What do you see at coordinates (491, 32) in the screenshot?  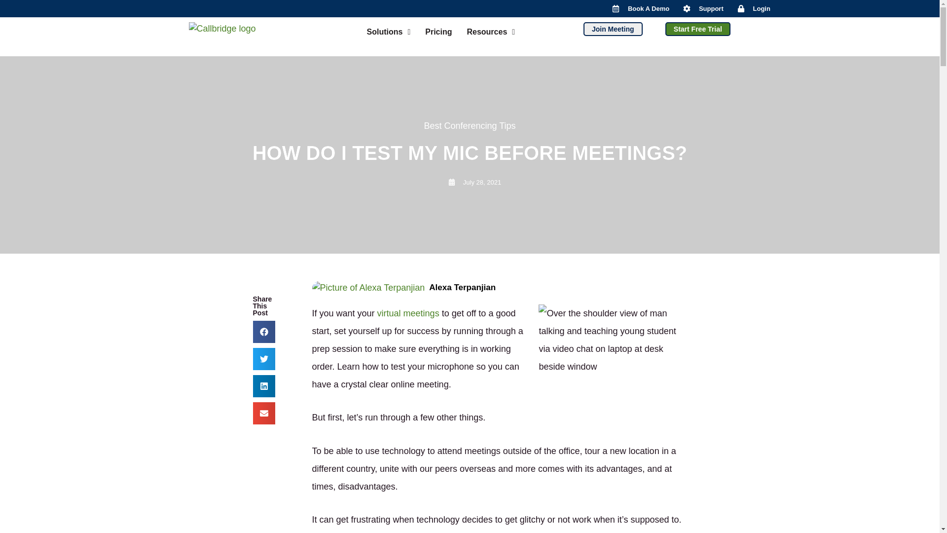 I see `Resources` at bounding box center [491, 32].